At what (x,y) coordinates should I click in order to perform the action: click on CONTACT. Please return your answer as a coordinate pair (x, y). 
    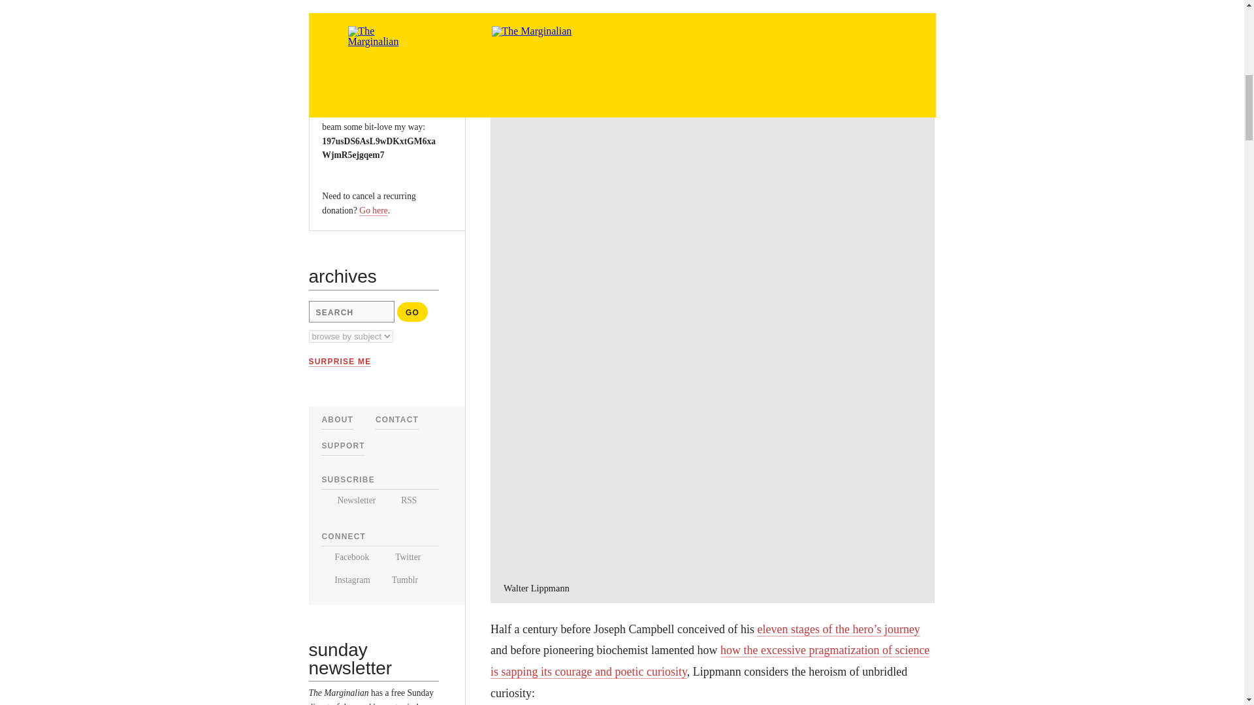
    Looking at the image, I should click on (397, 420).